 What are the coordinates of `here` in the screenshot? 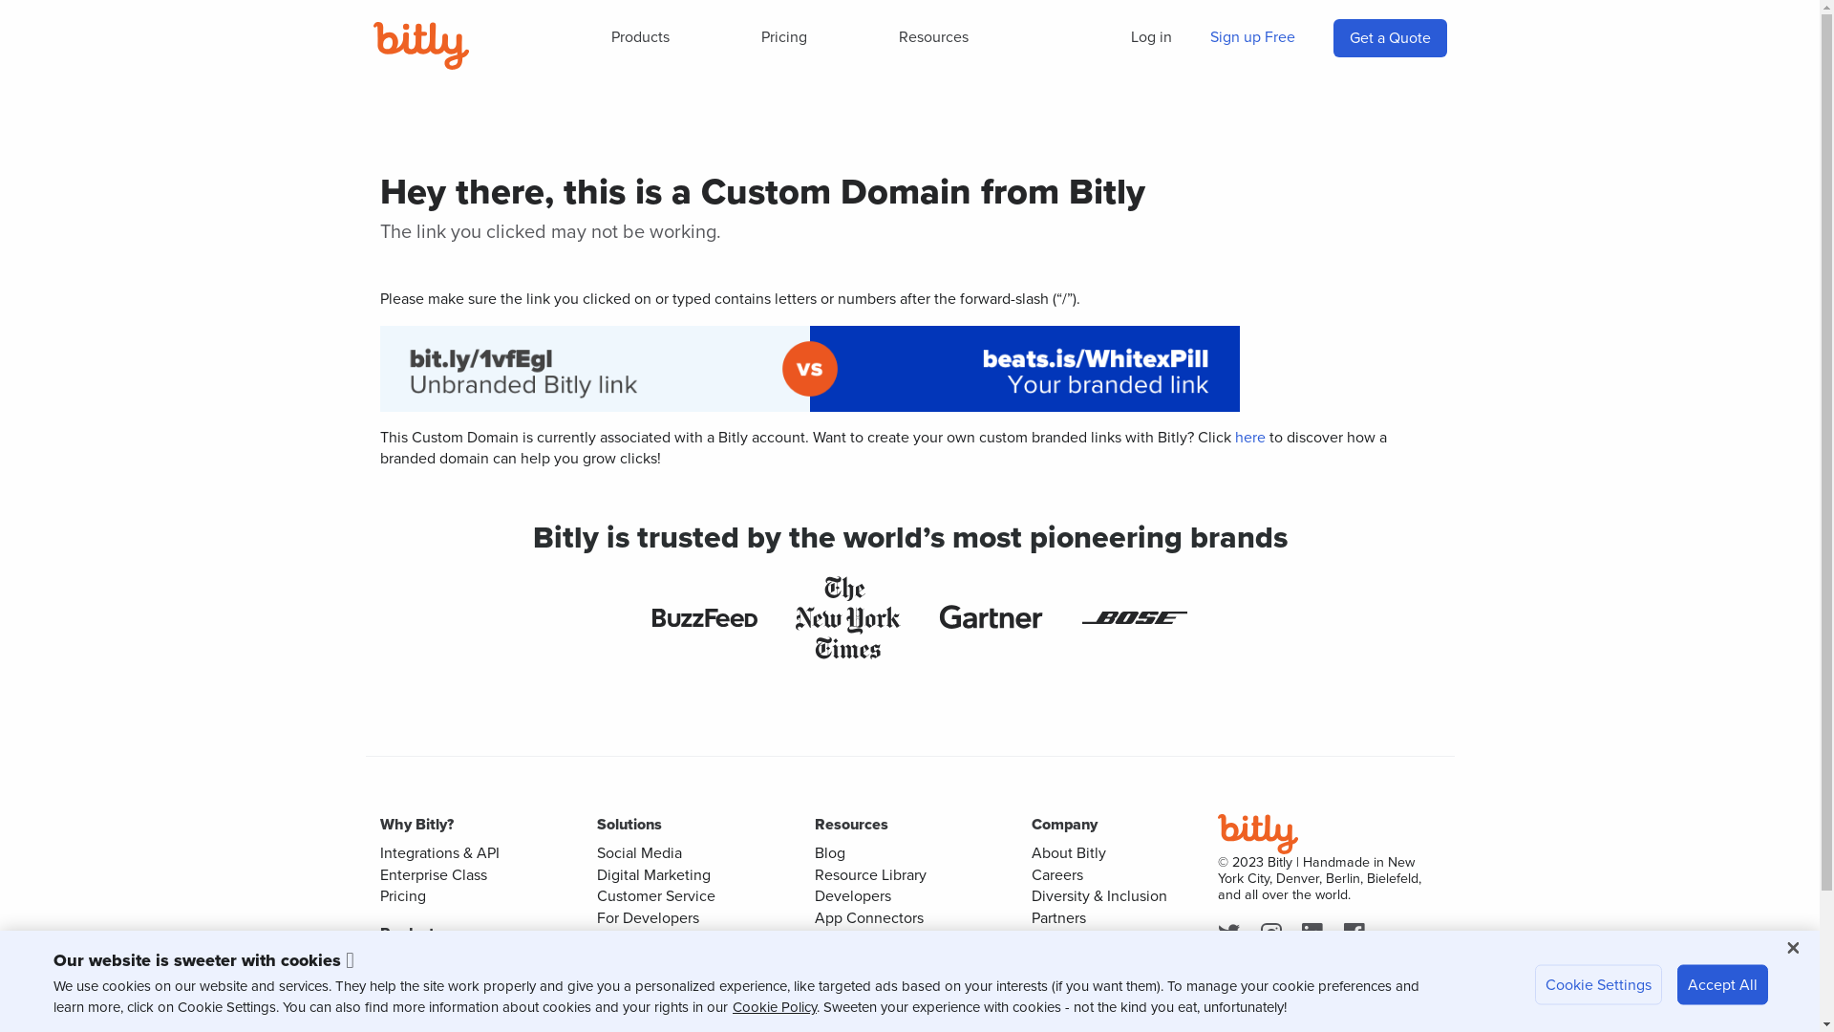 It's located at (1249, 438).